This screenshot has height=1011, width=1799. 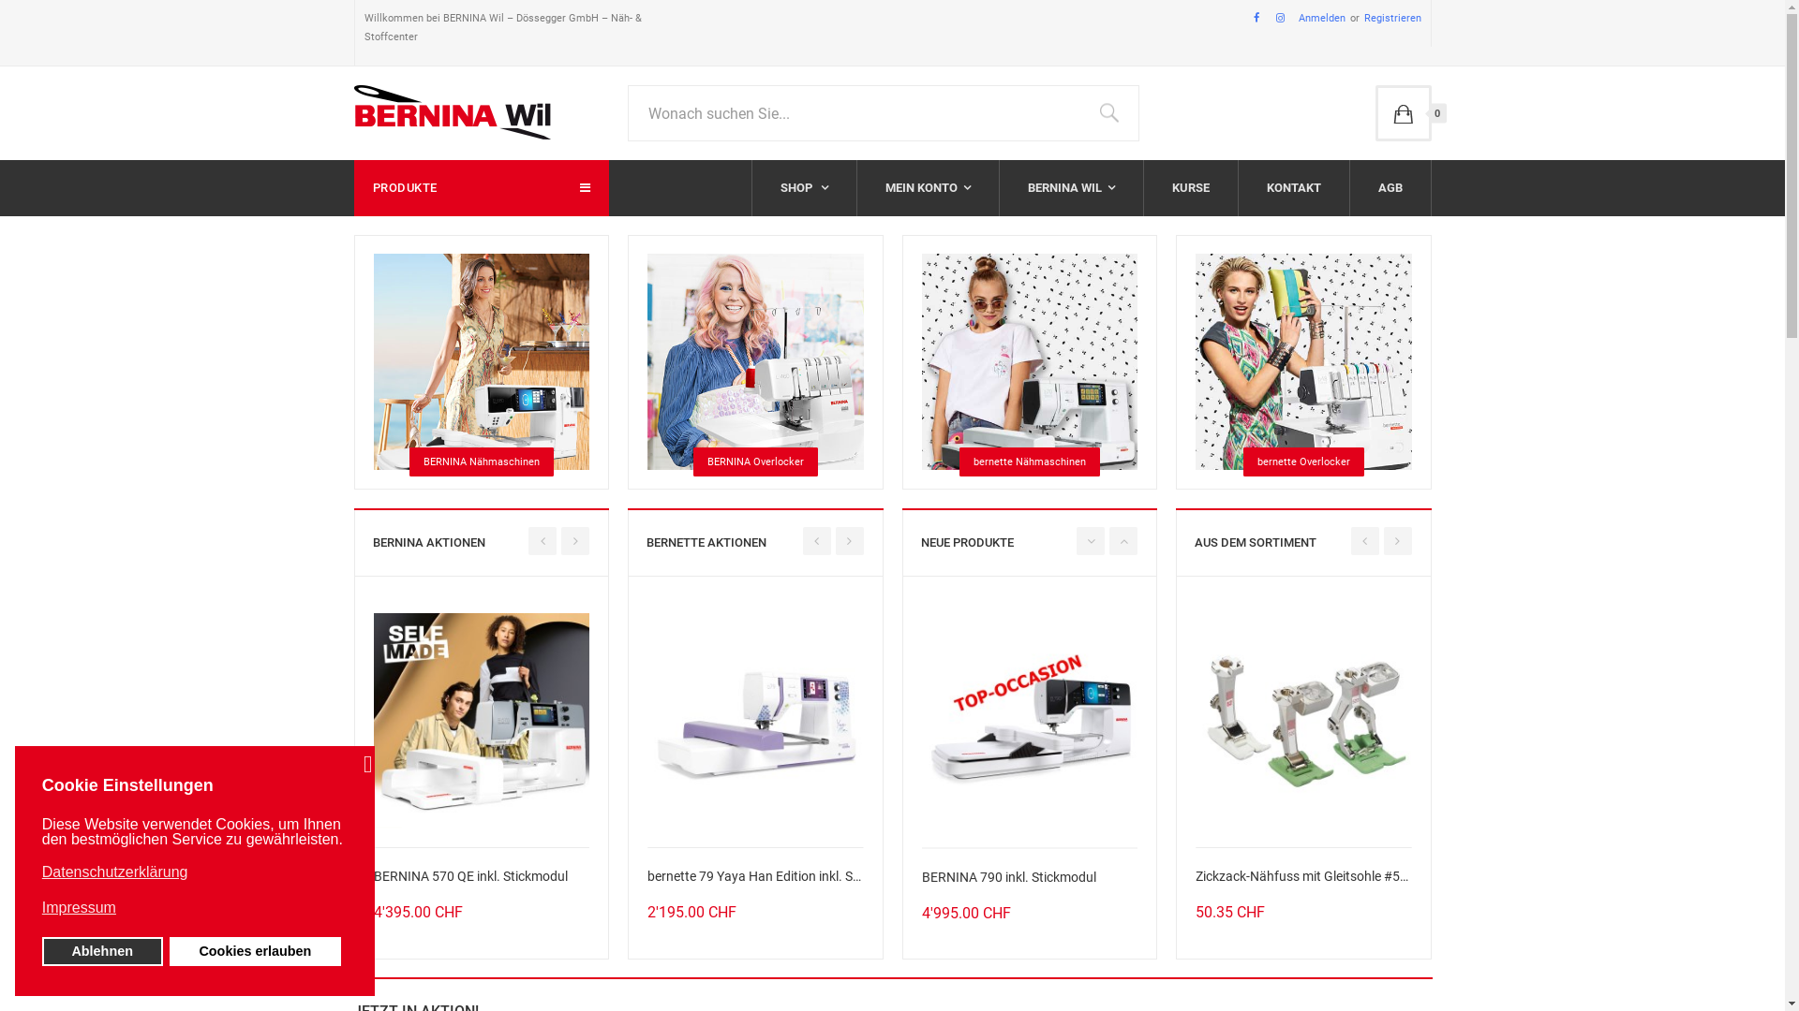 I want to click on bernette Overlocker, so click(x=1304, y=360).